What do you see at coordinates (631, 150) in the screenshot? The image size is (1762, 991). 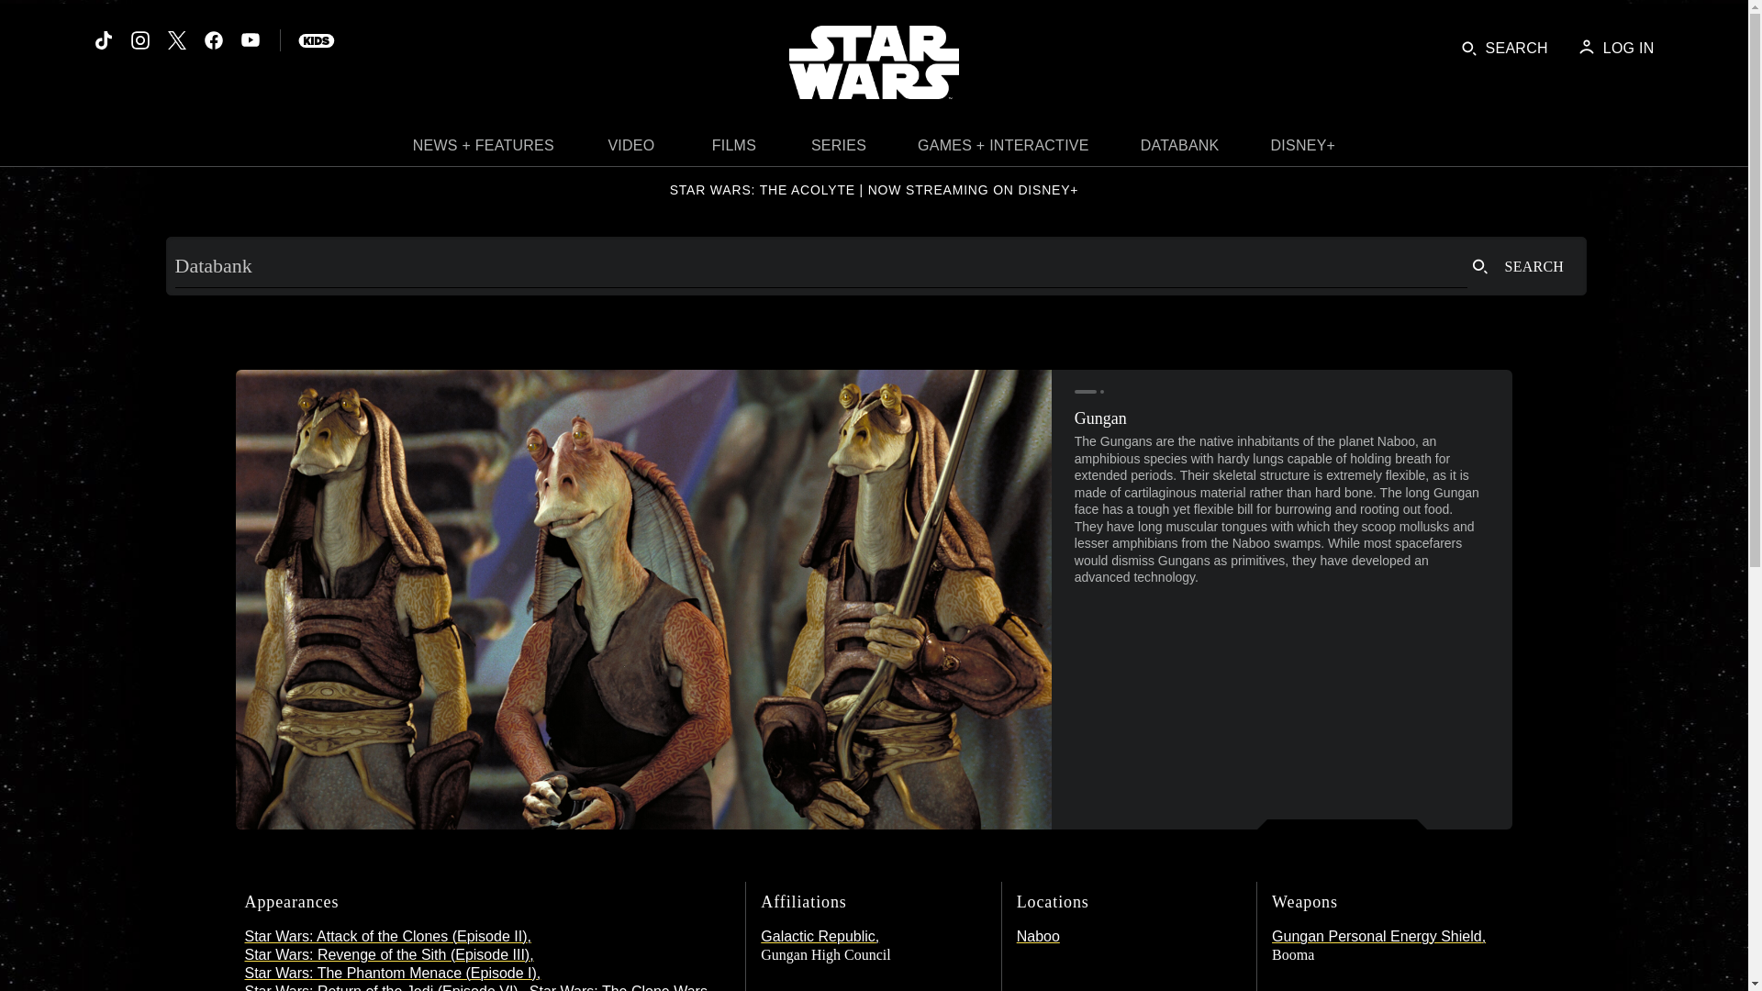 I see `VIDEO` at bounding box center [631, 150].